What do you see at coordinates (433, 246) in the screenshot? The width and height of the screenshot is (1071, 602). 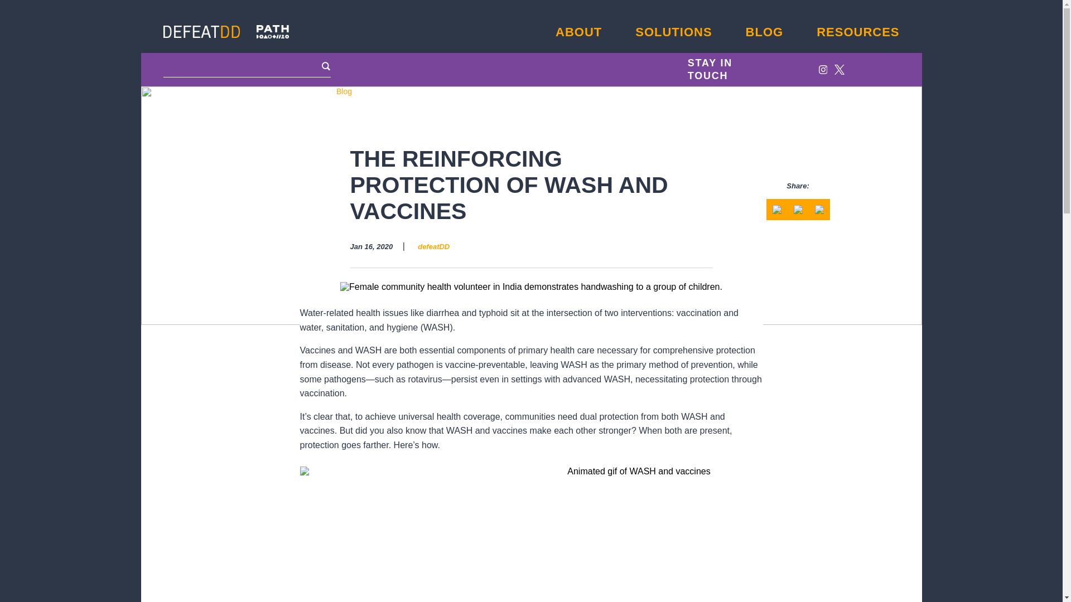 I see `defeatDD` at bounding box center [433, 246].